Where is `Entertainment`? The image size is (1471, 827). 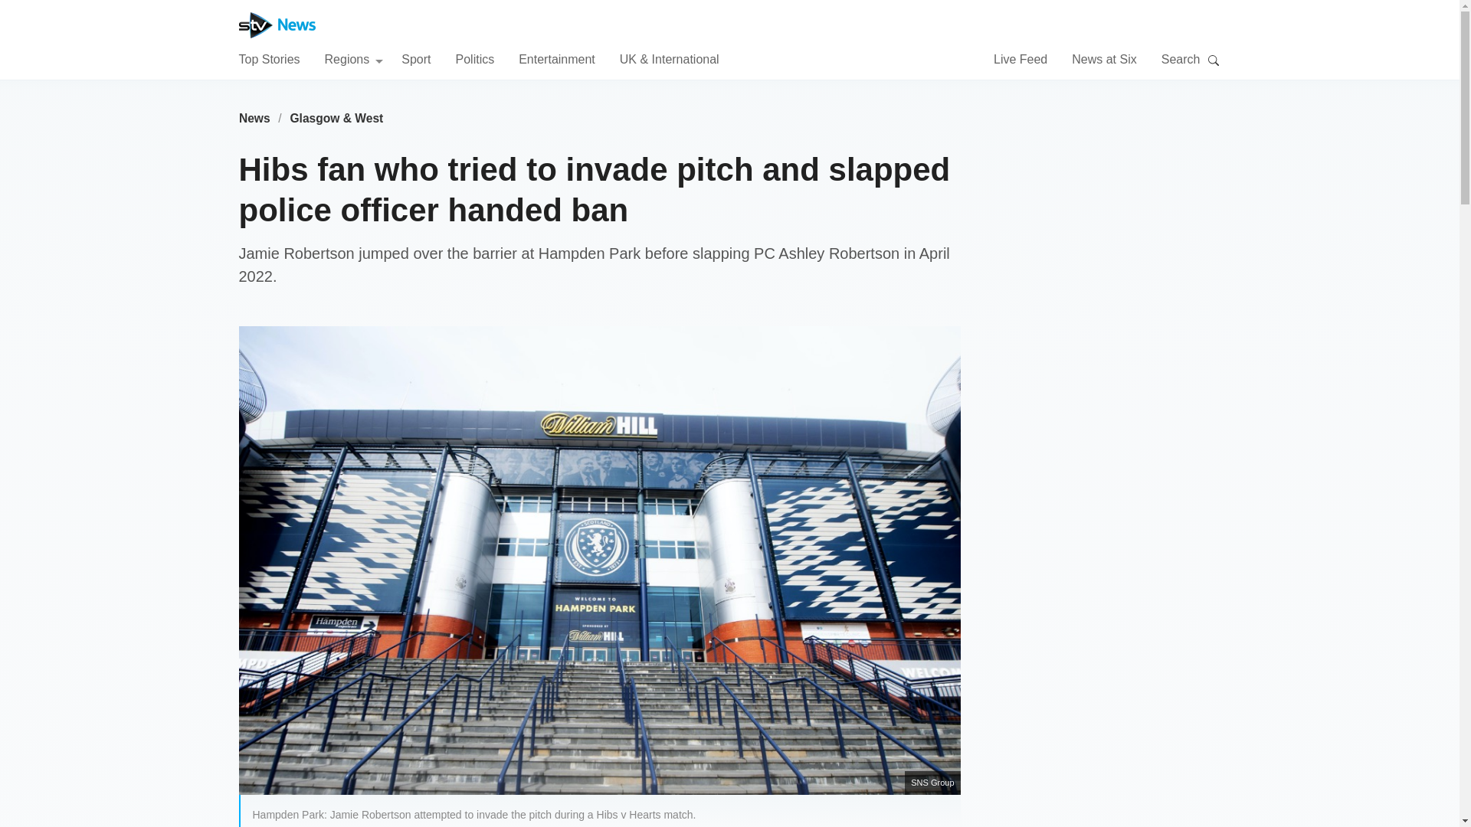 Entertainment is located at coordinates (557, 58).